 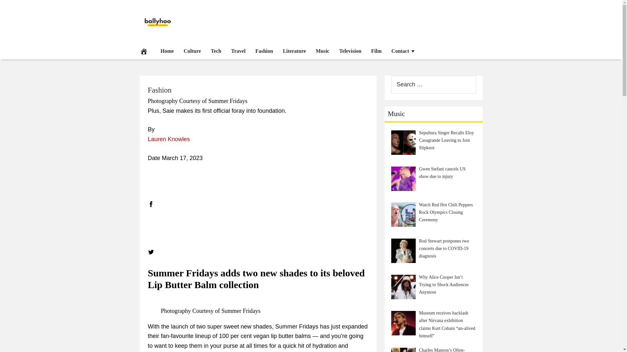 I want to click on Contact, so click(x=404, y=51).